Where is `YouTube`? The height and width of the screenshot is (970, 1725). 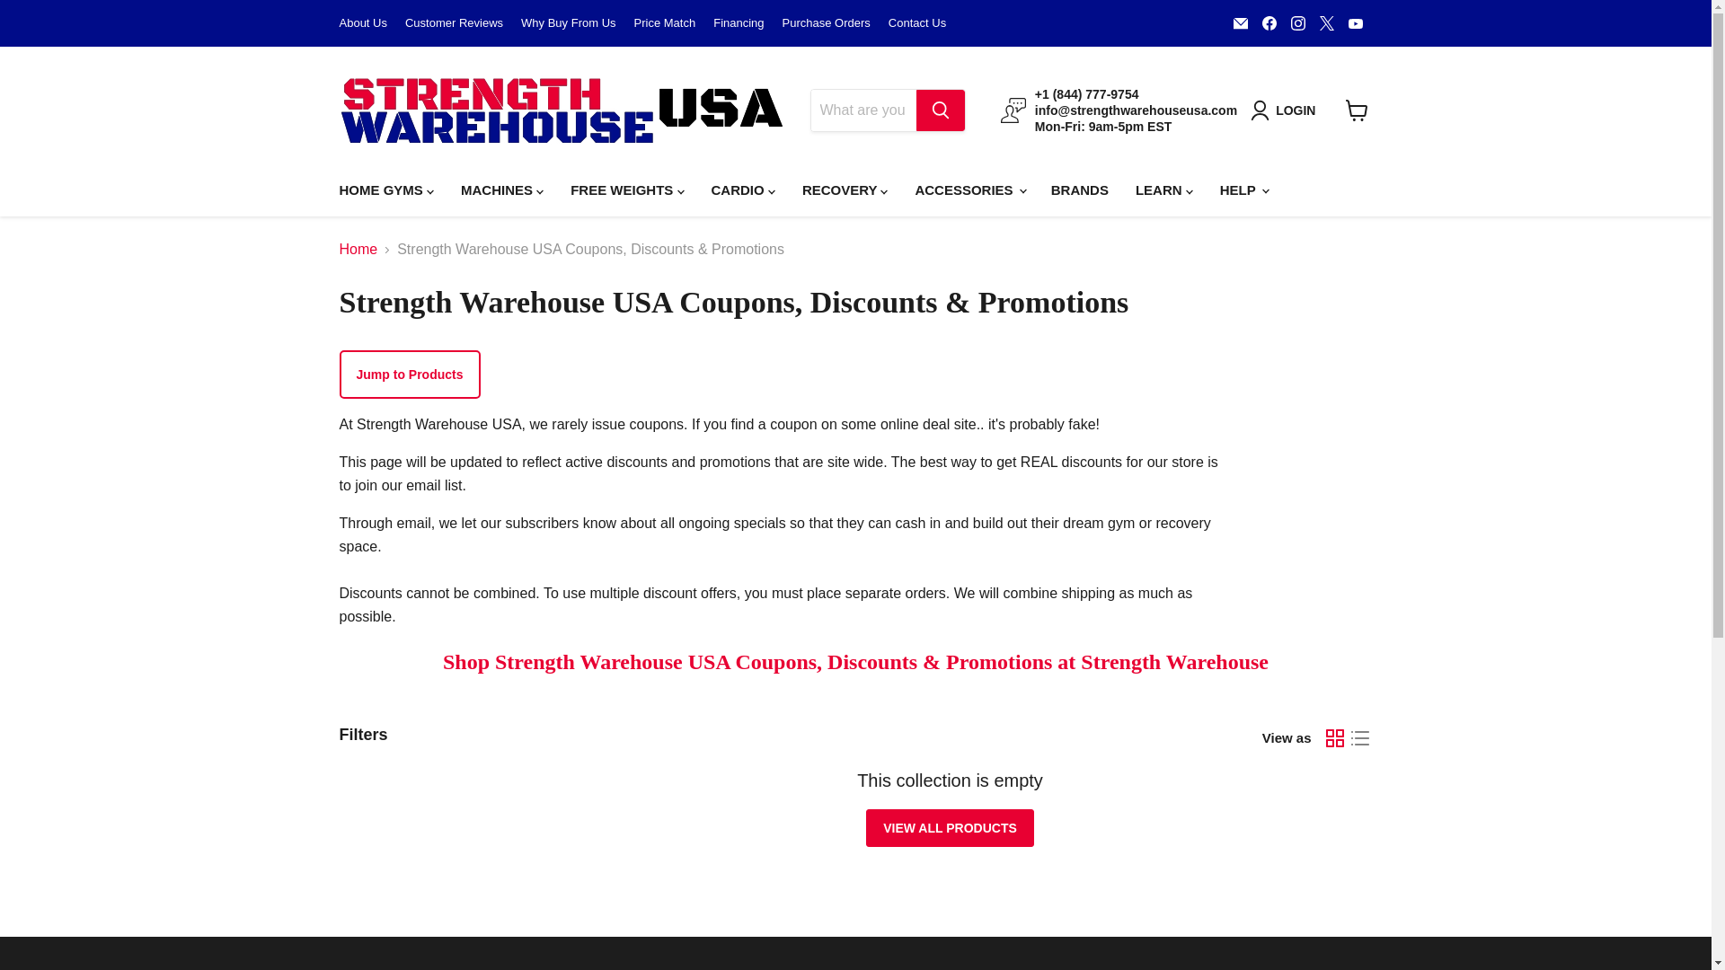
YouTube is located at coordinates (1355, 22).